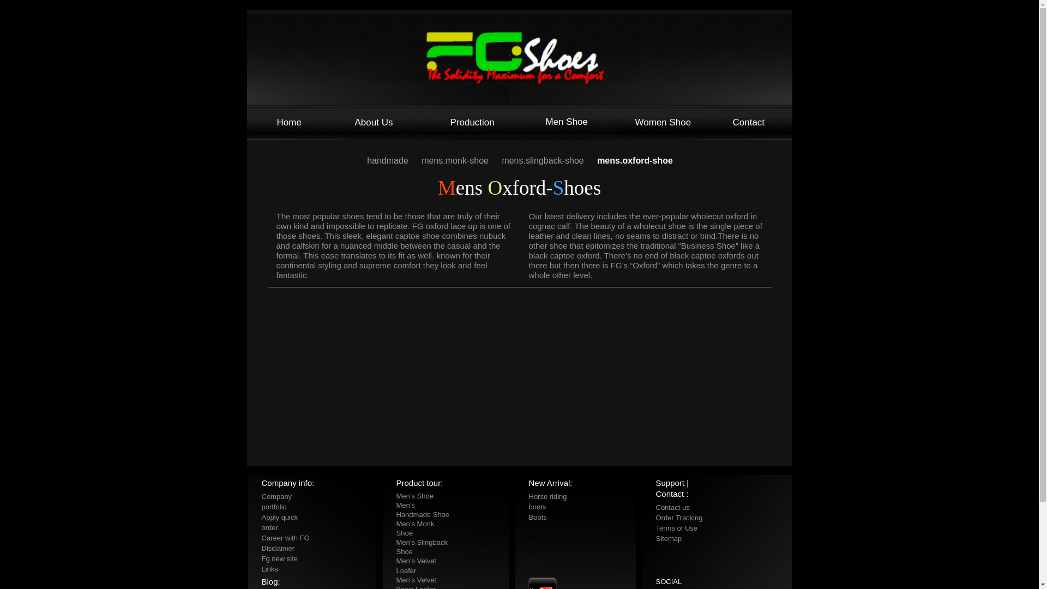 The image size is (1047, 589). I want to click on mens.oxford-shoe, so click(635, 160).